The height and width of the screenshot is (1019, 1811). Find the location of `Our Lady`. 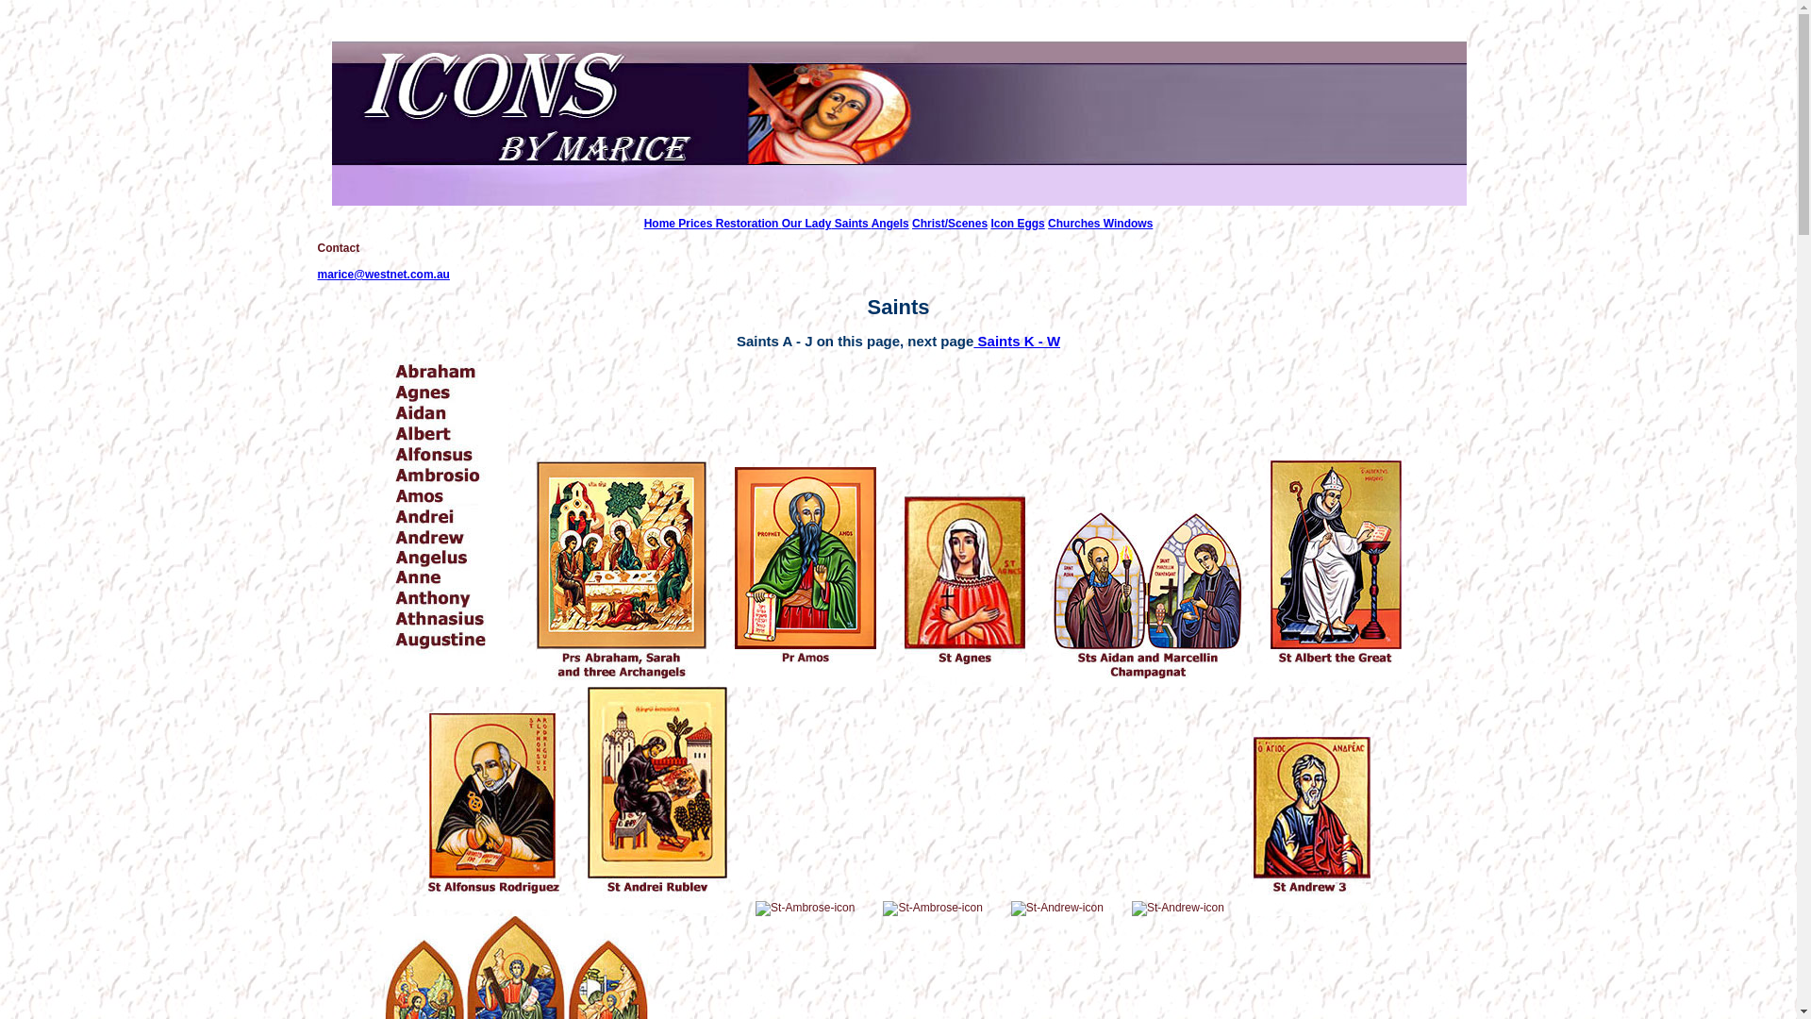

Our Lady is located at coordinates (807, 224).